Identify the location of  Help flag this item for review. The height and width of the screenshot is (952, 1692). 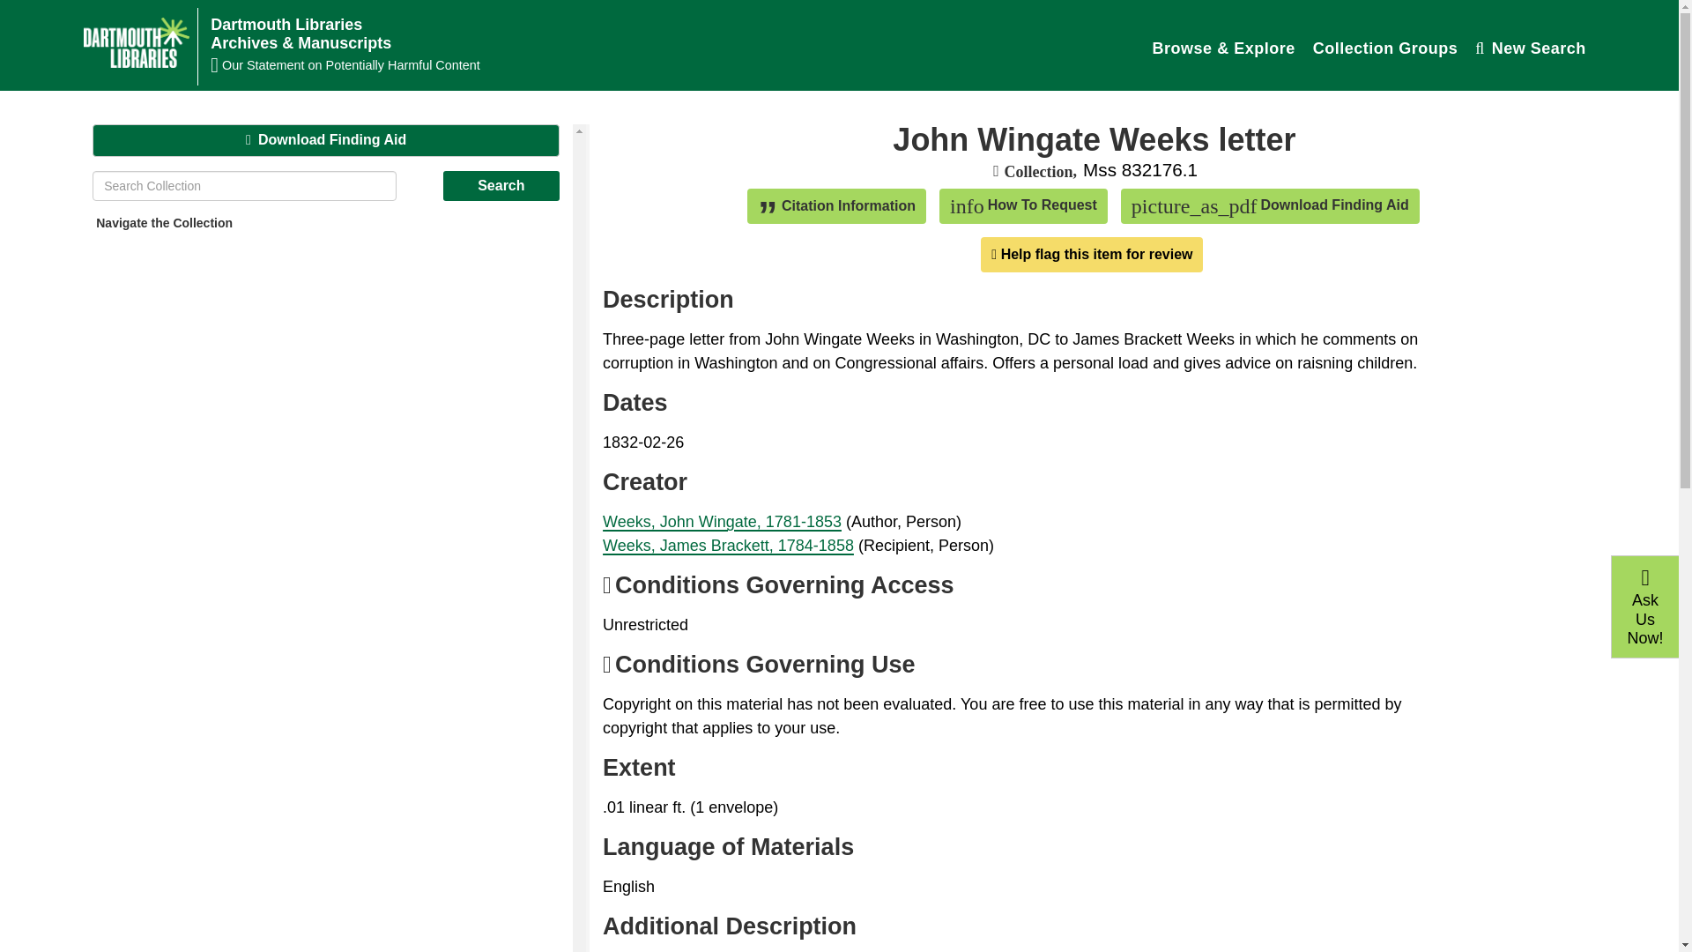
(501, 185).